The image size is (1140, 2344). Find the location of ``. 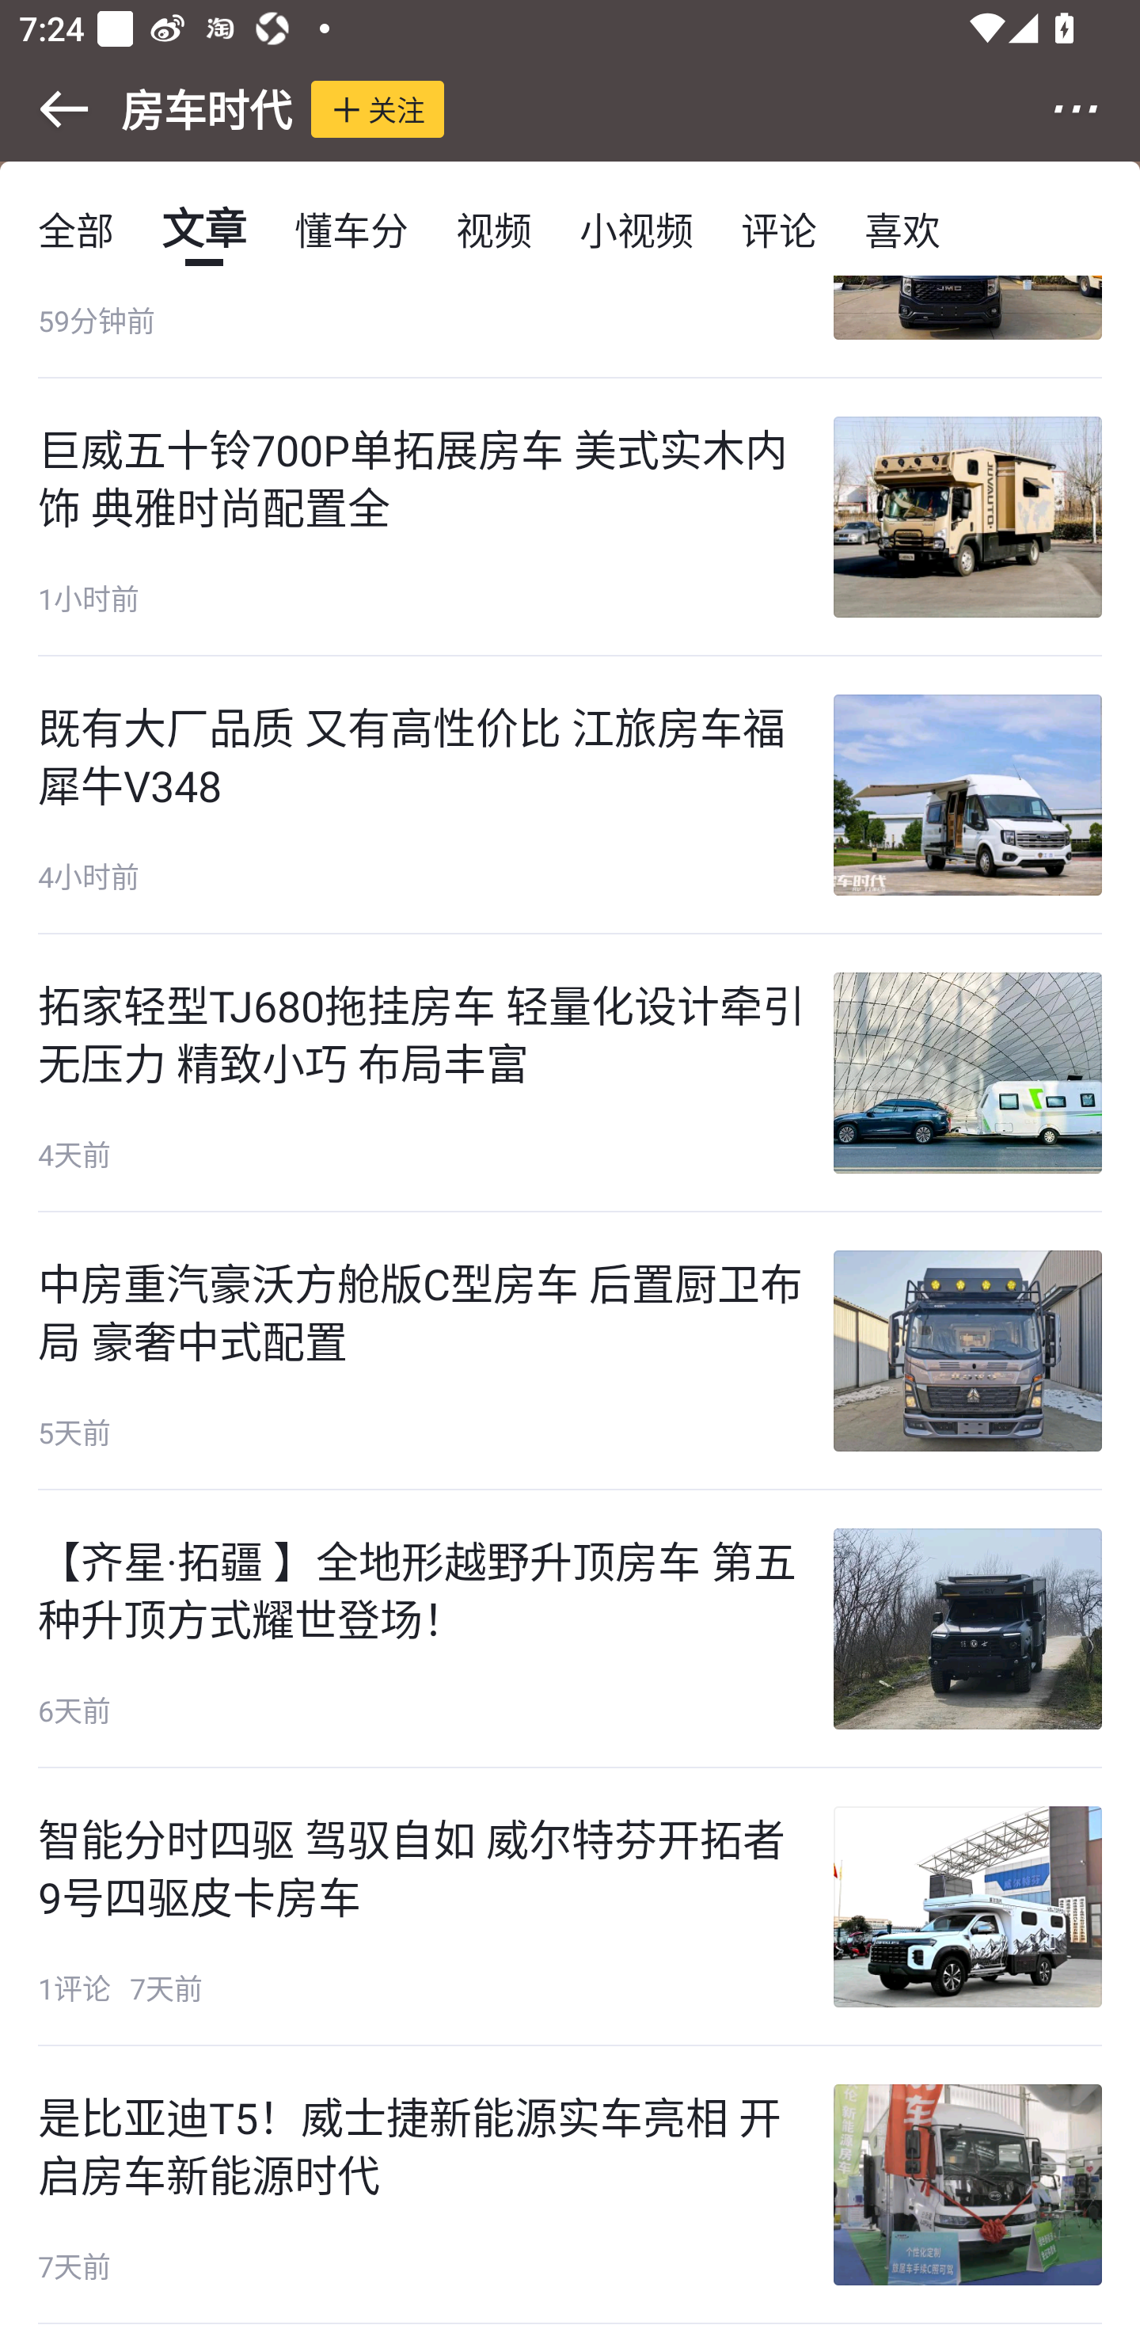

 is located at coordinates (46, 109).